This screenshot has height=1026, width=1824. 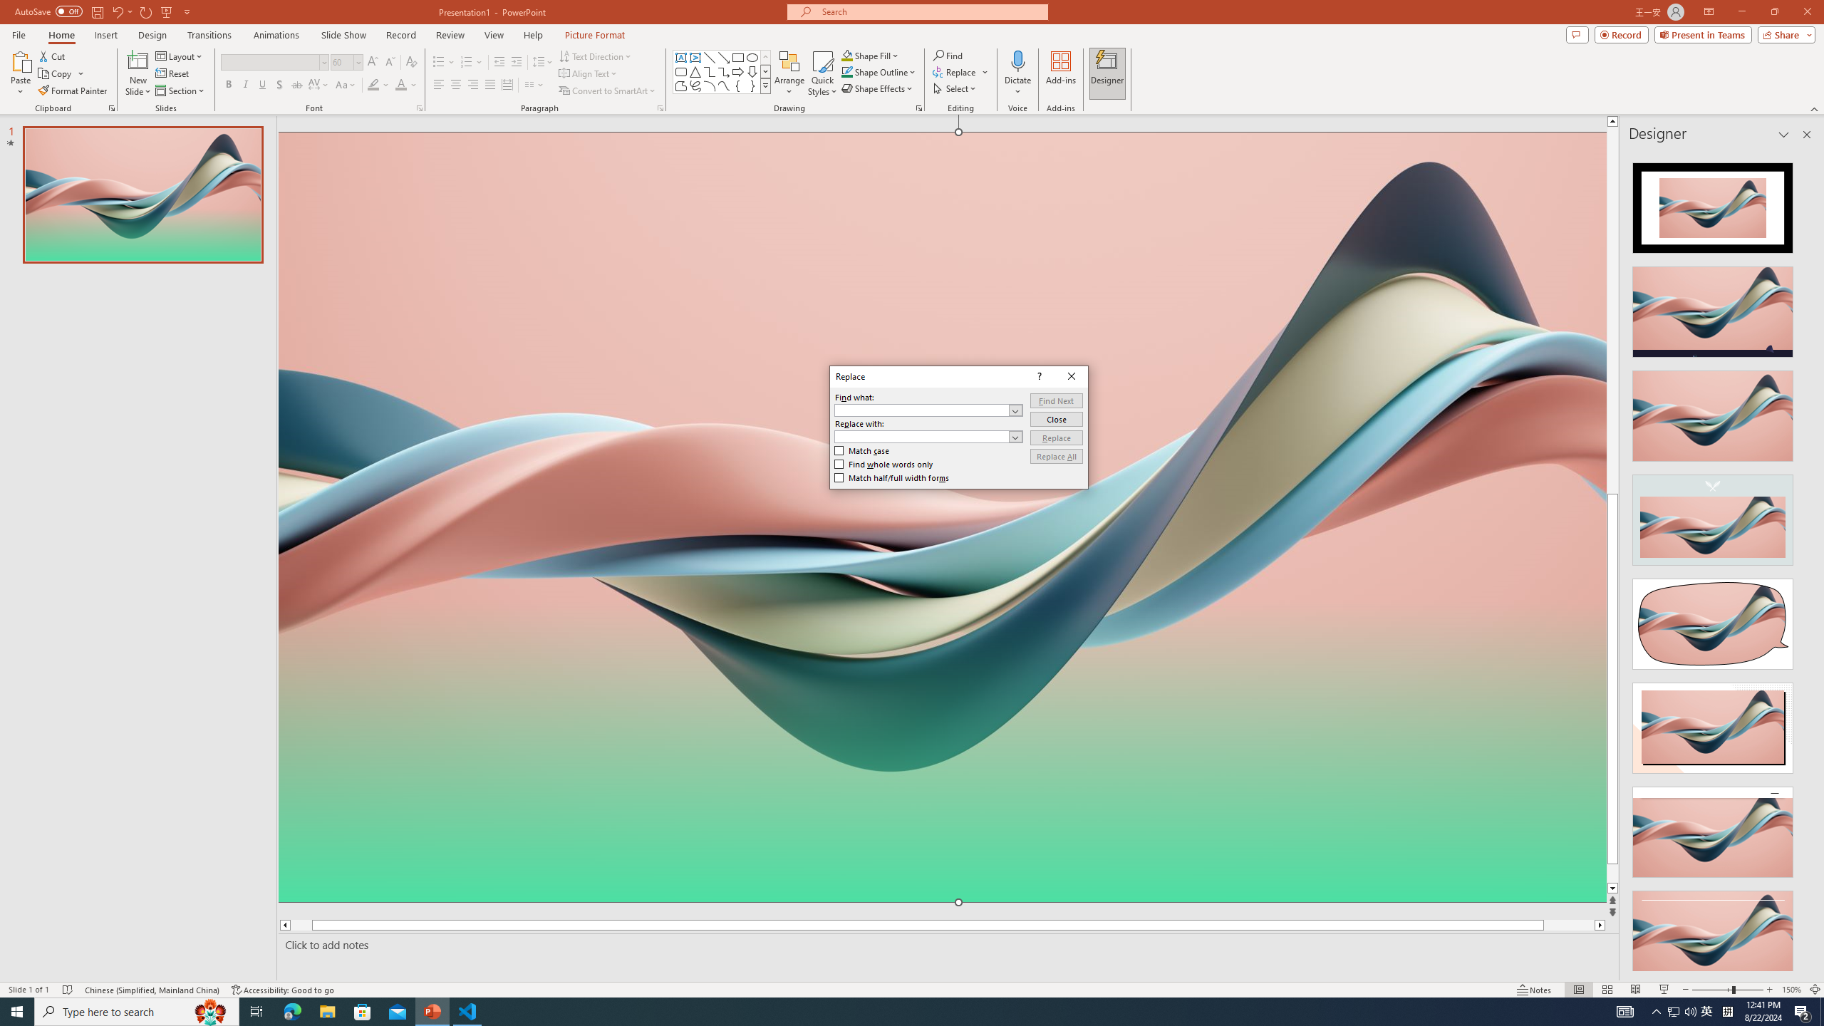 I want to click on Match case, so click(x=861, y=450).